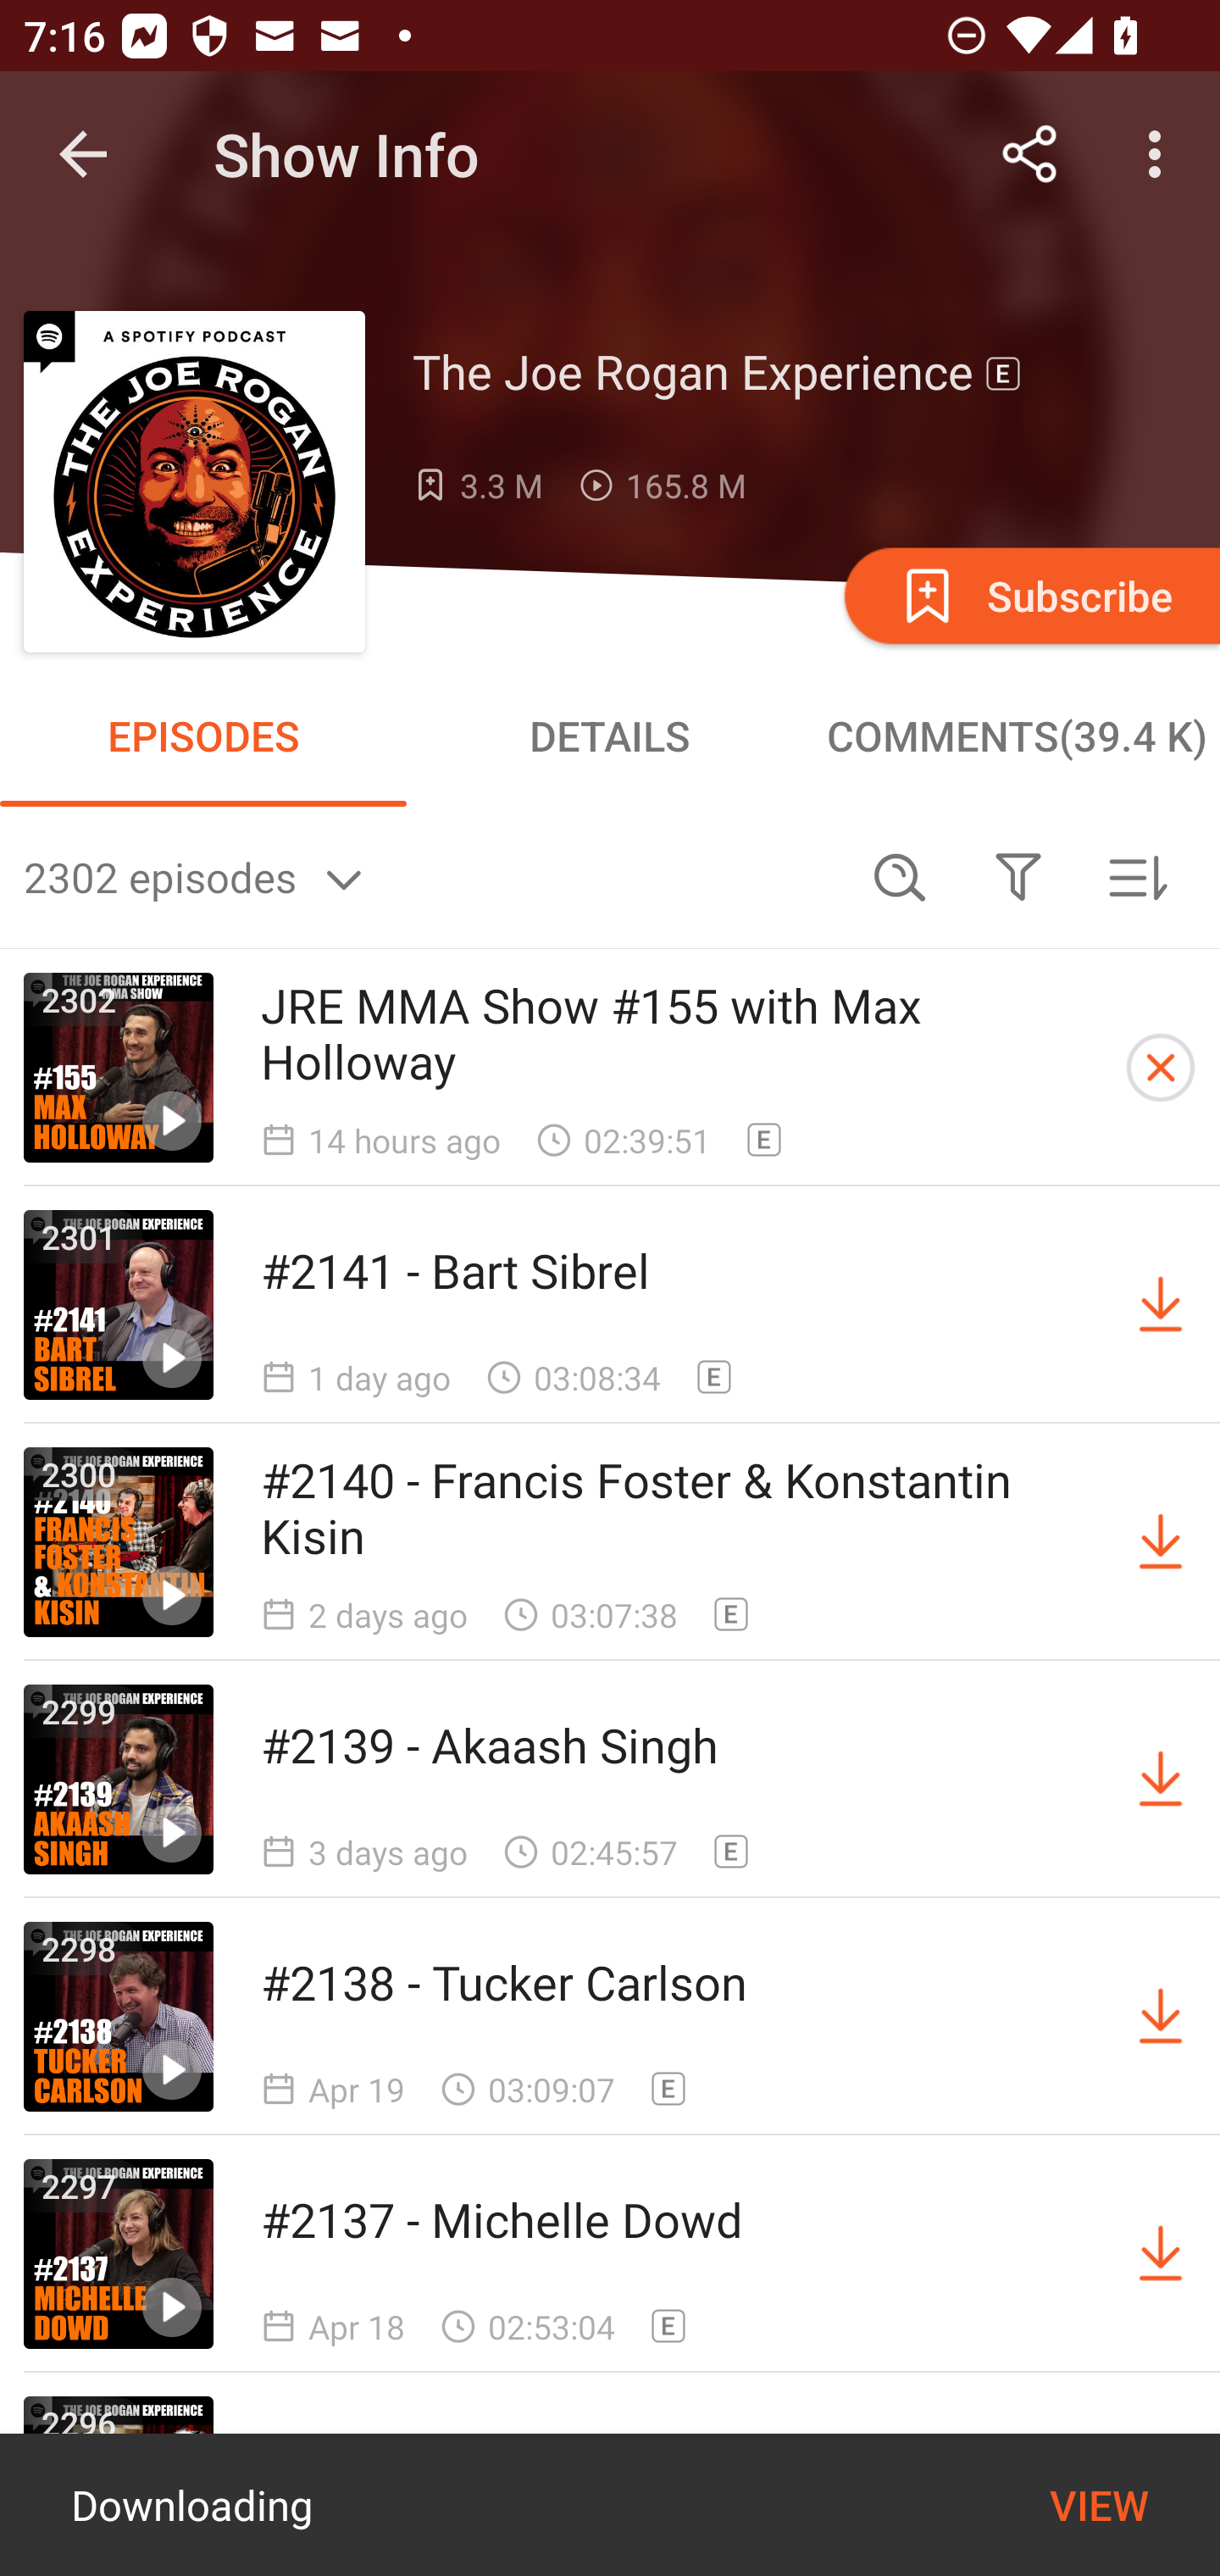 The height and width of the screenshot is (2576, 1220). What do you see at coordinates (1161, 1779) in the screenshot?
I see `Download` at bounding box center [1161, 1779].